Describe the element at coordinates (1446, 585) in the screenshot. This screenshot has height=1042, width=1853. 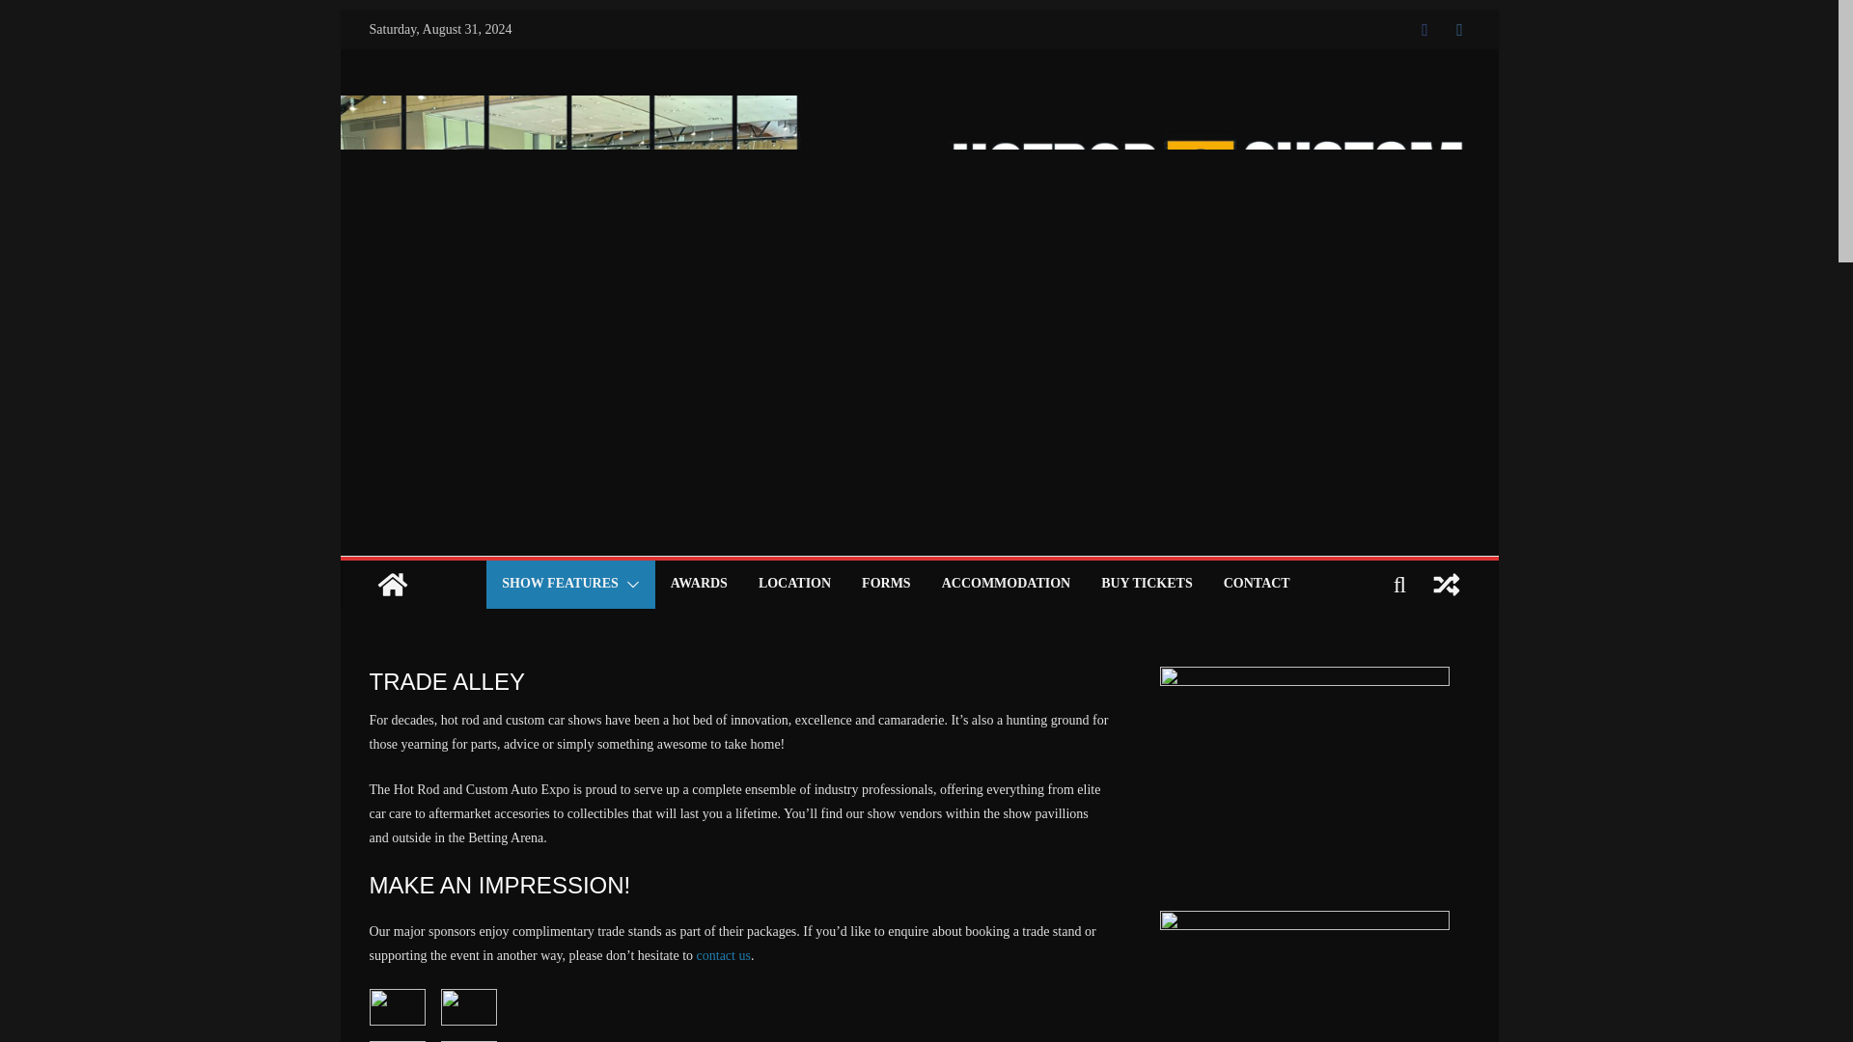
I see `View a random post` at that location.